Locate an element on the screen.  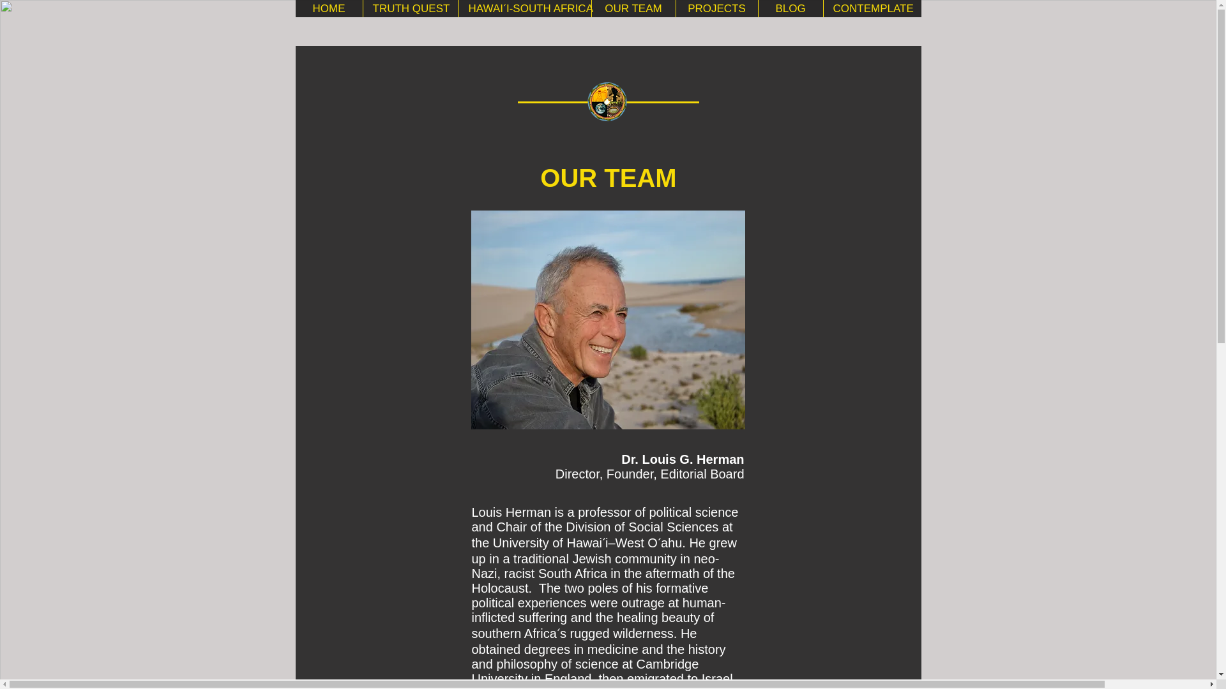
OUR TEAM is located at coordinates (633, 9).